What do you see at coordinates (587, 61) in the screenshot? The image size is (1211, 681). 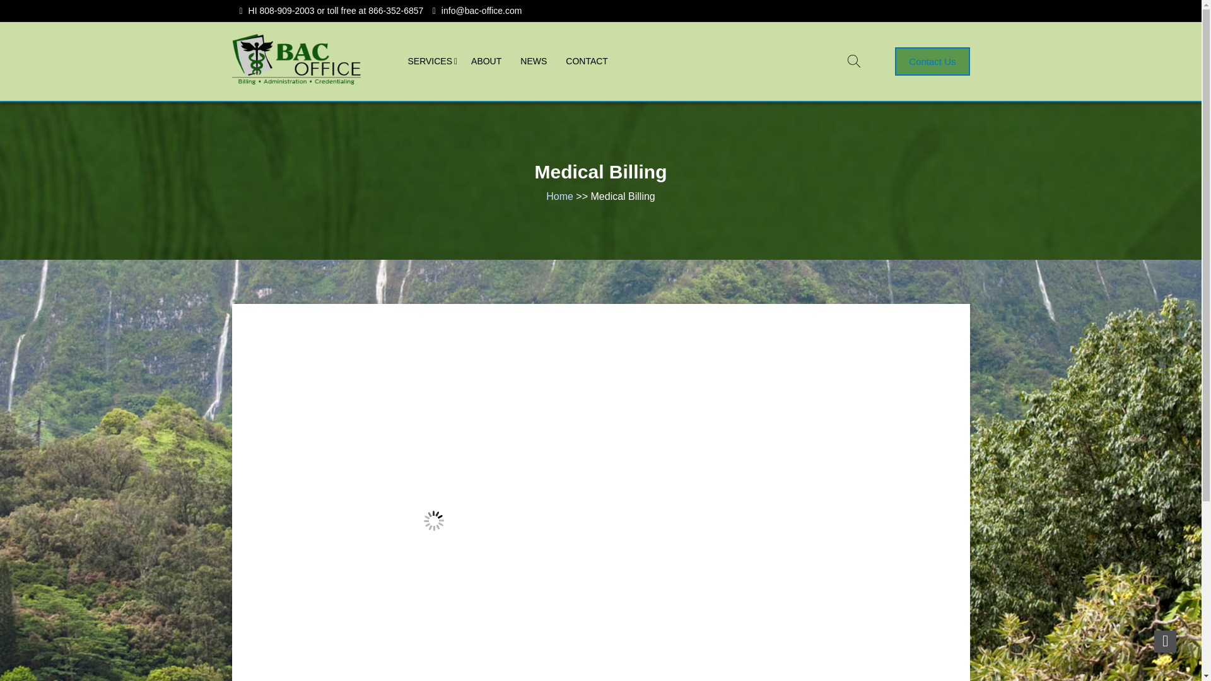 I see `CONTACT` at bounding box center [587, 61].